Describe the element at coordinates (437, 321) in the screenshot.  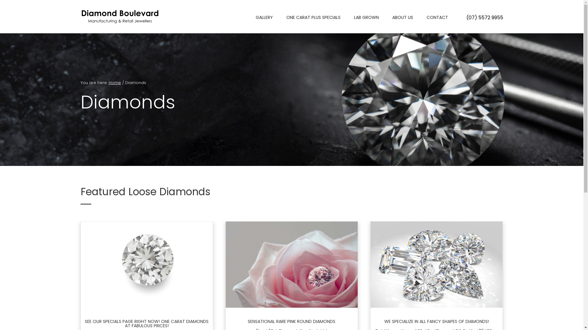
I see `WE SPECIALIZE IN ALL FANCY SHAPES OF DIAMONDS!` at that location.